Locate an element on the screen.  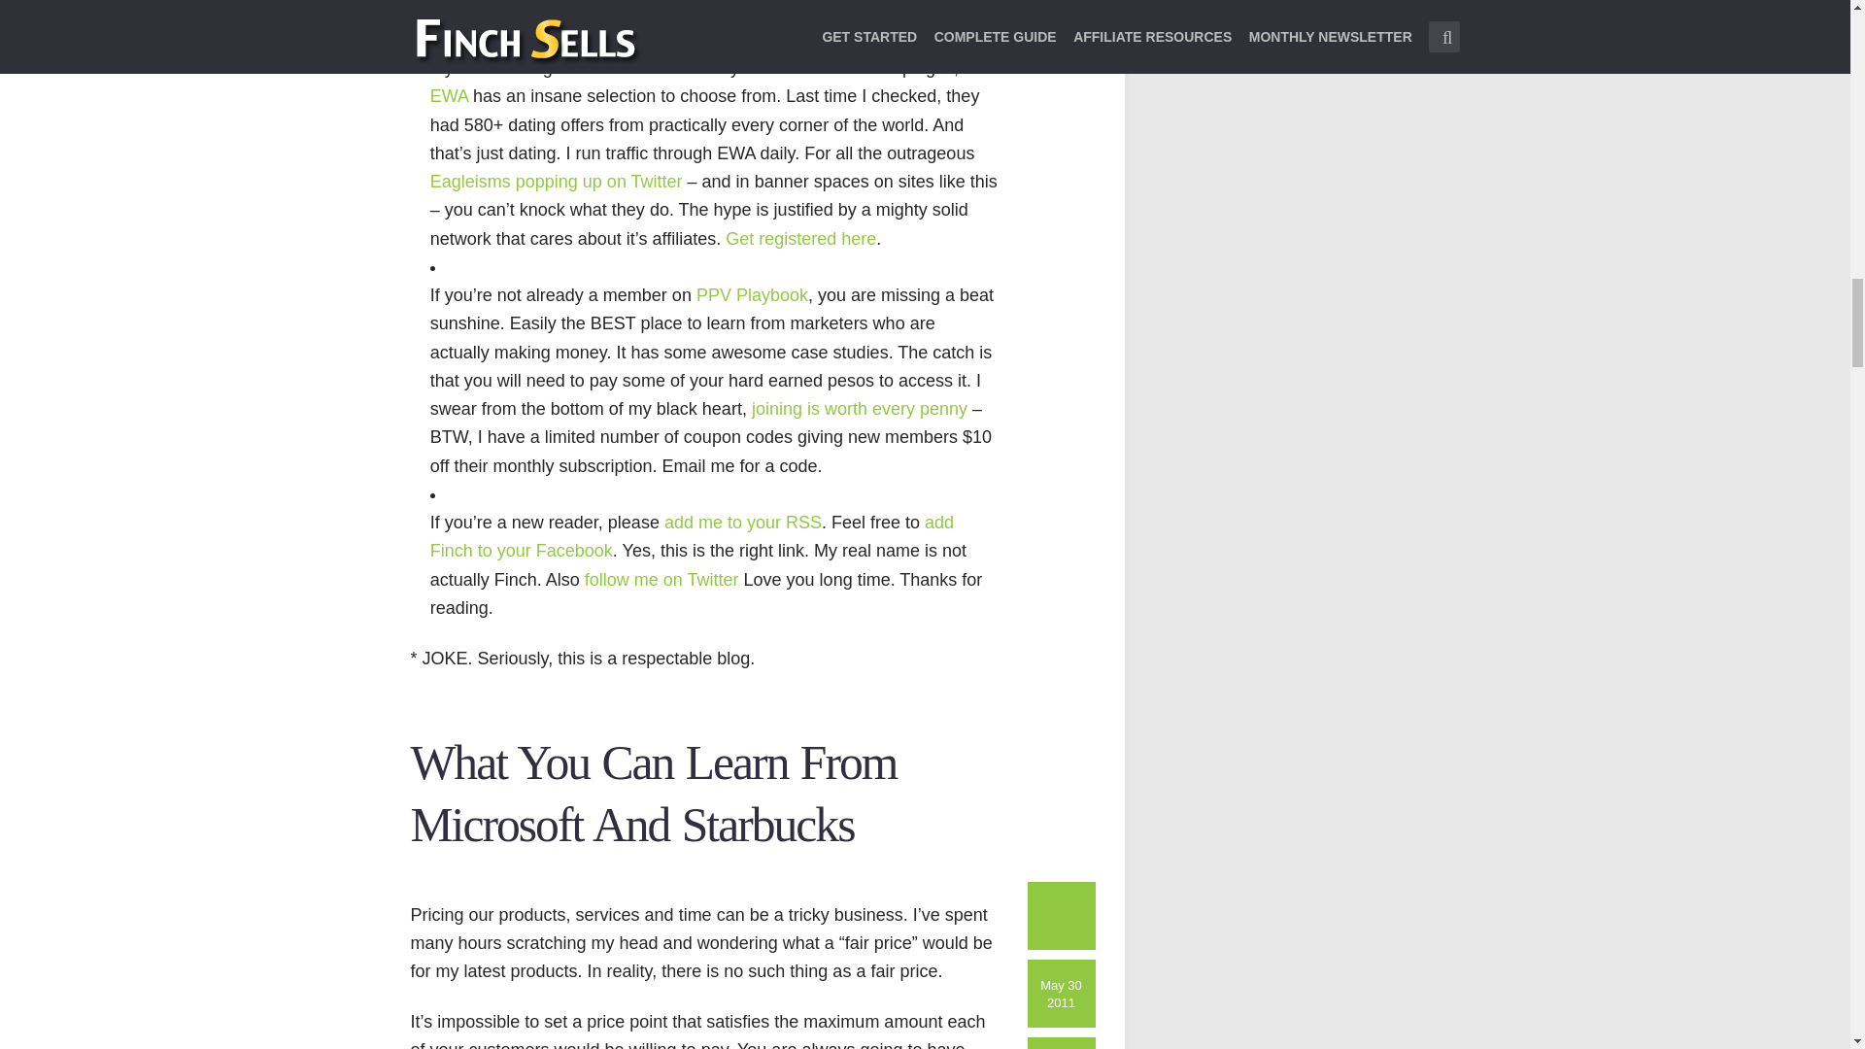
follow me on Twitter is located at coordinates (661, 579).